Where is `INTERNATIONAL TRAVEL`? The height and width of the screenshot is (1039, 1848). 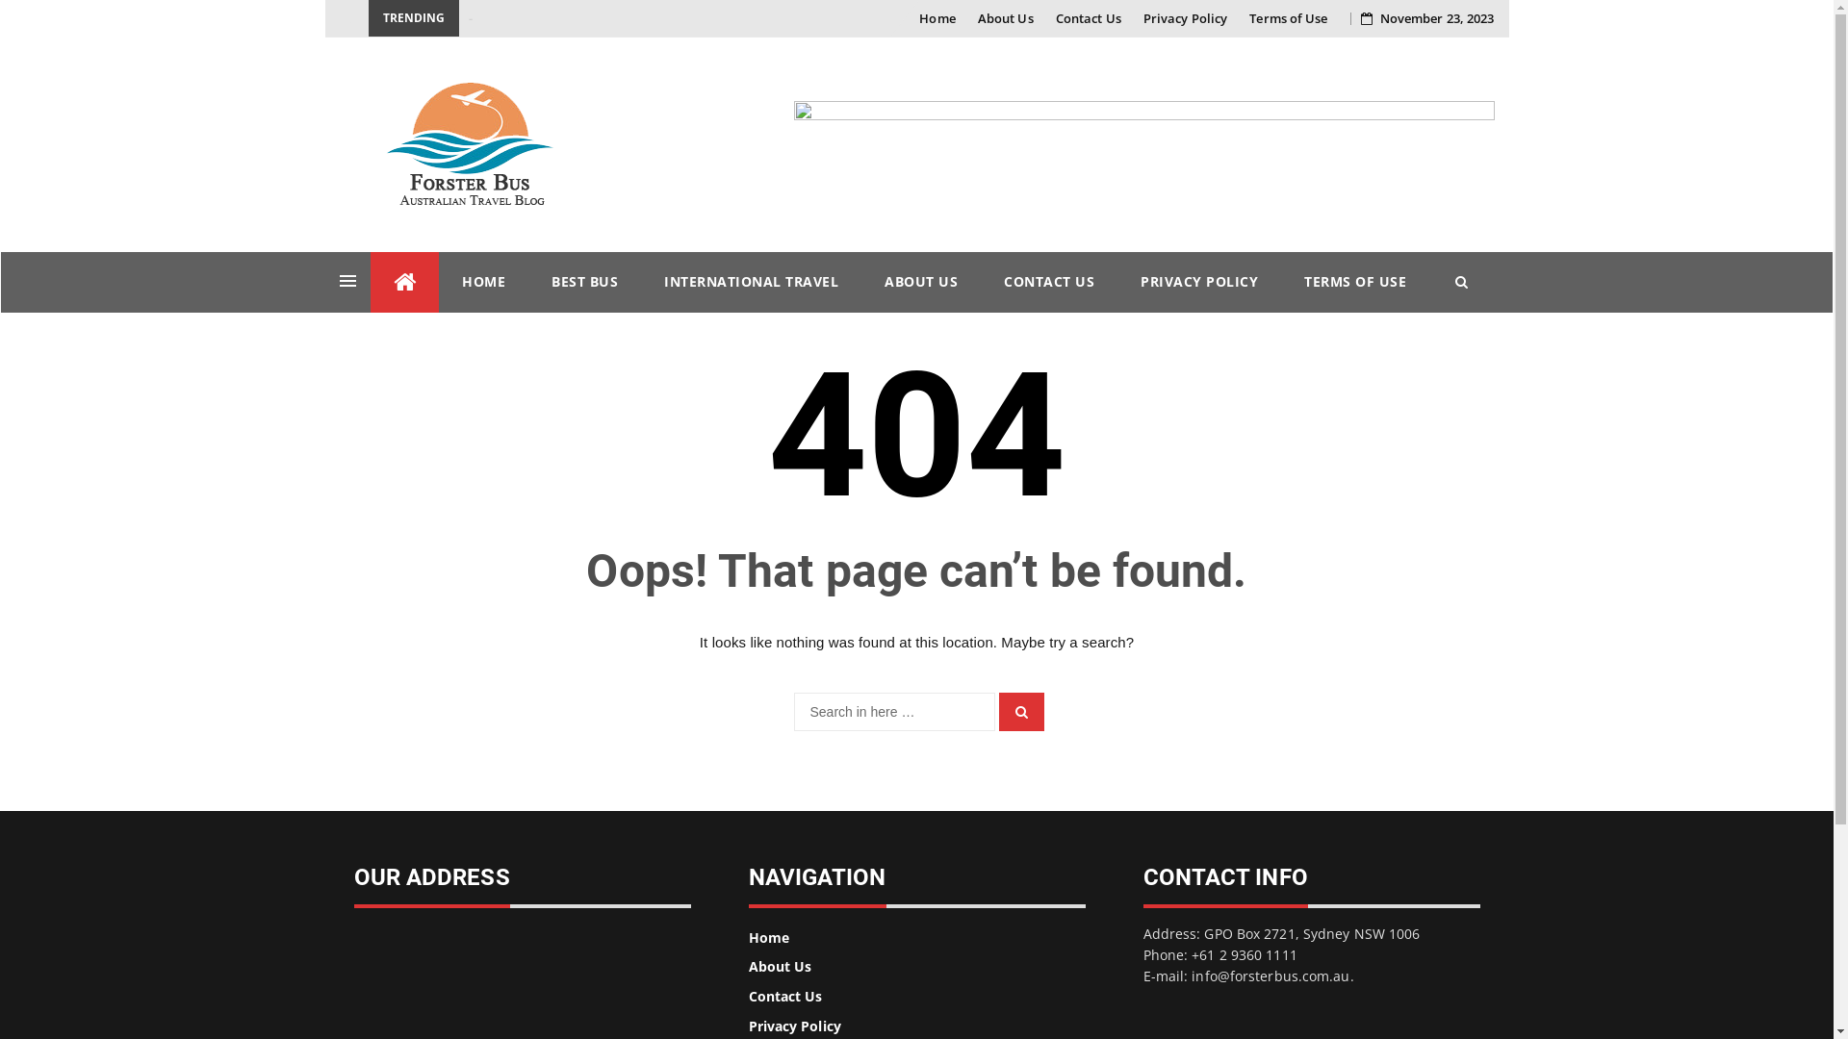 INTERNATIONAL TRAVEL is located at coordinates (751, 282).